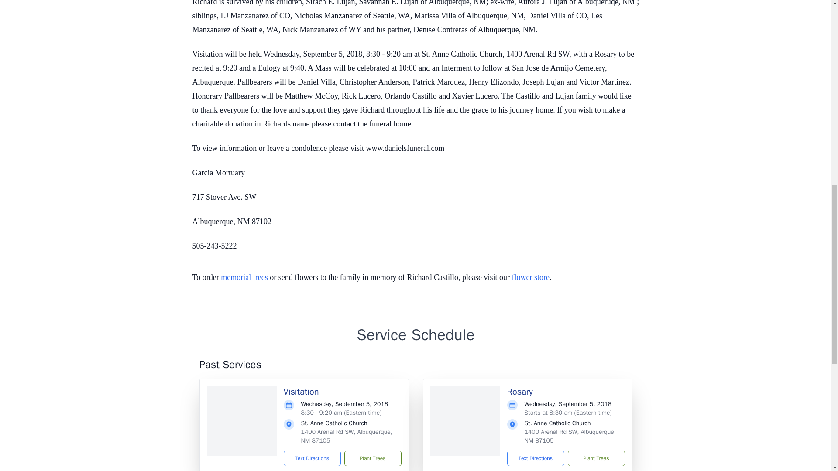 The image size is (838, 471). What do you see at coordinates (531, 277) in the screenshot?
I see `flower store` at bounding box center [531, 277].